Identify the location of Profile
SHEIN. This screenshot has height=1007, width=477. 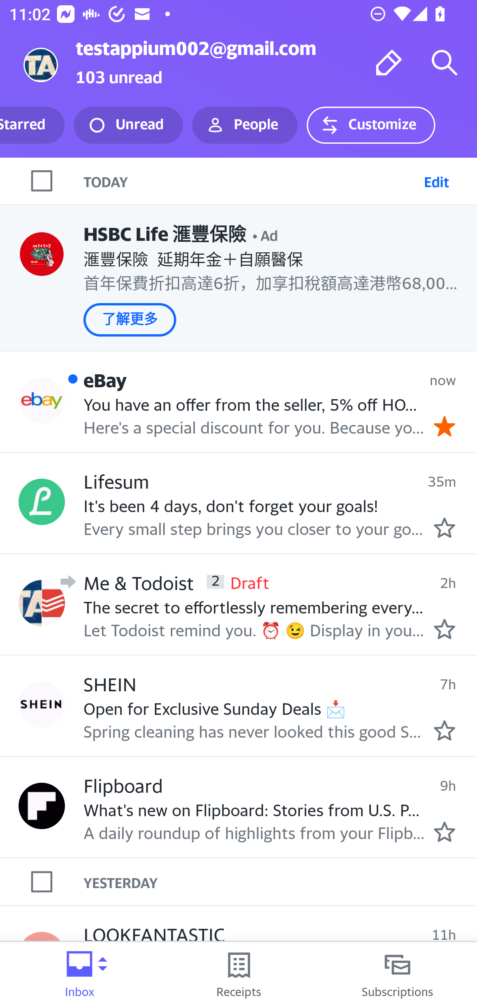
(42, 705).